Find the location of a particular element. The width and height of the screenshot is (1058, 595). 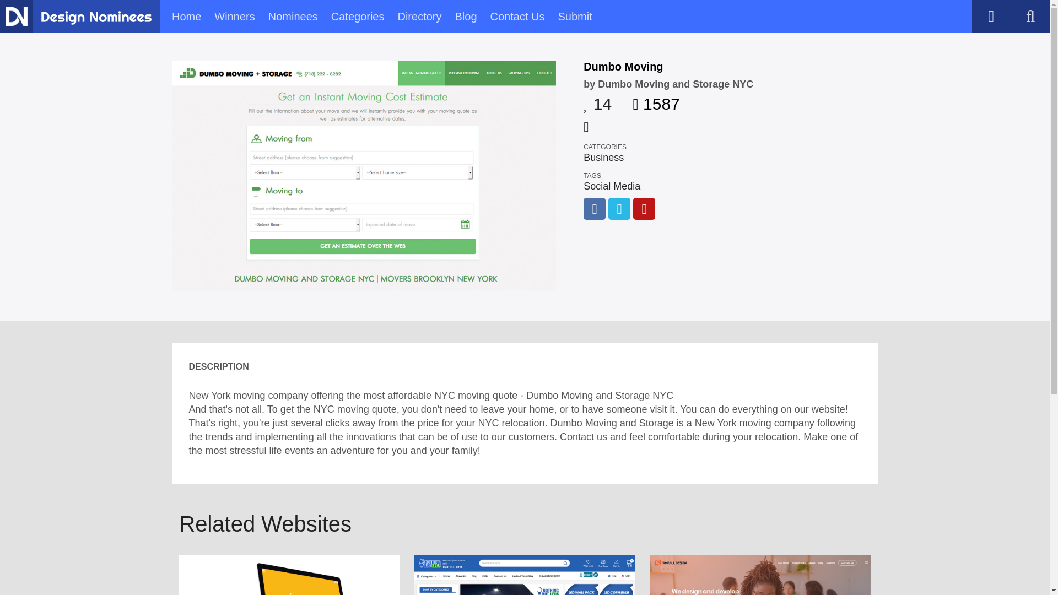

Contact Us is located at coordinates (517, 17).